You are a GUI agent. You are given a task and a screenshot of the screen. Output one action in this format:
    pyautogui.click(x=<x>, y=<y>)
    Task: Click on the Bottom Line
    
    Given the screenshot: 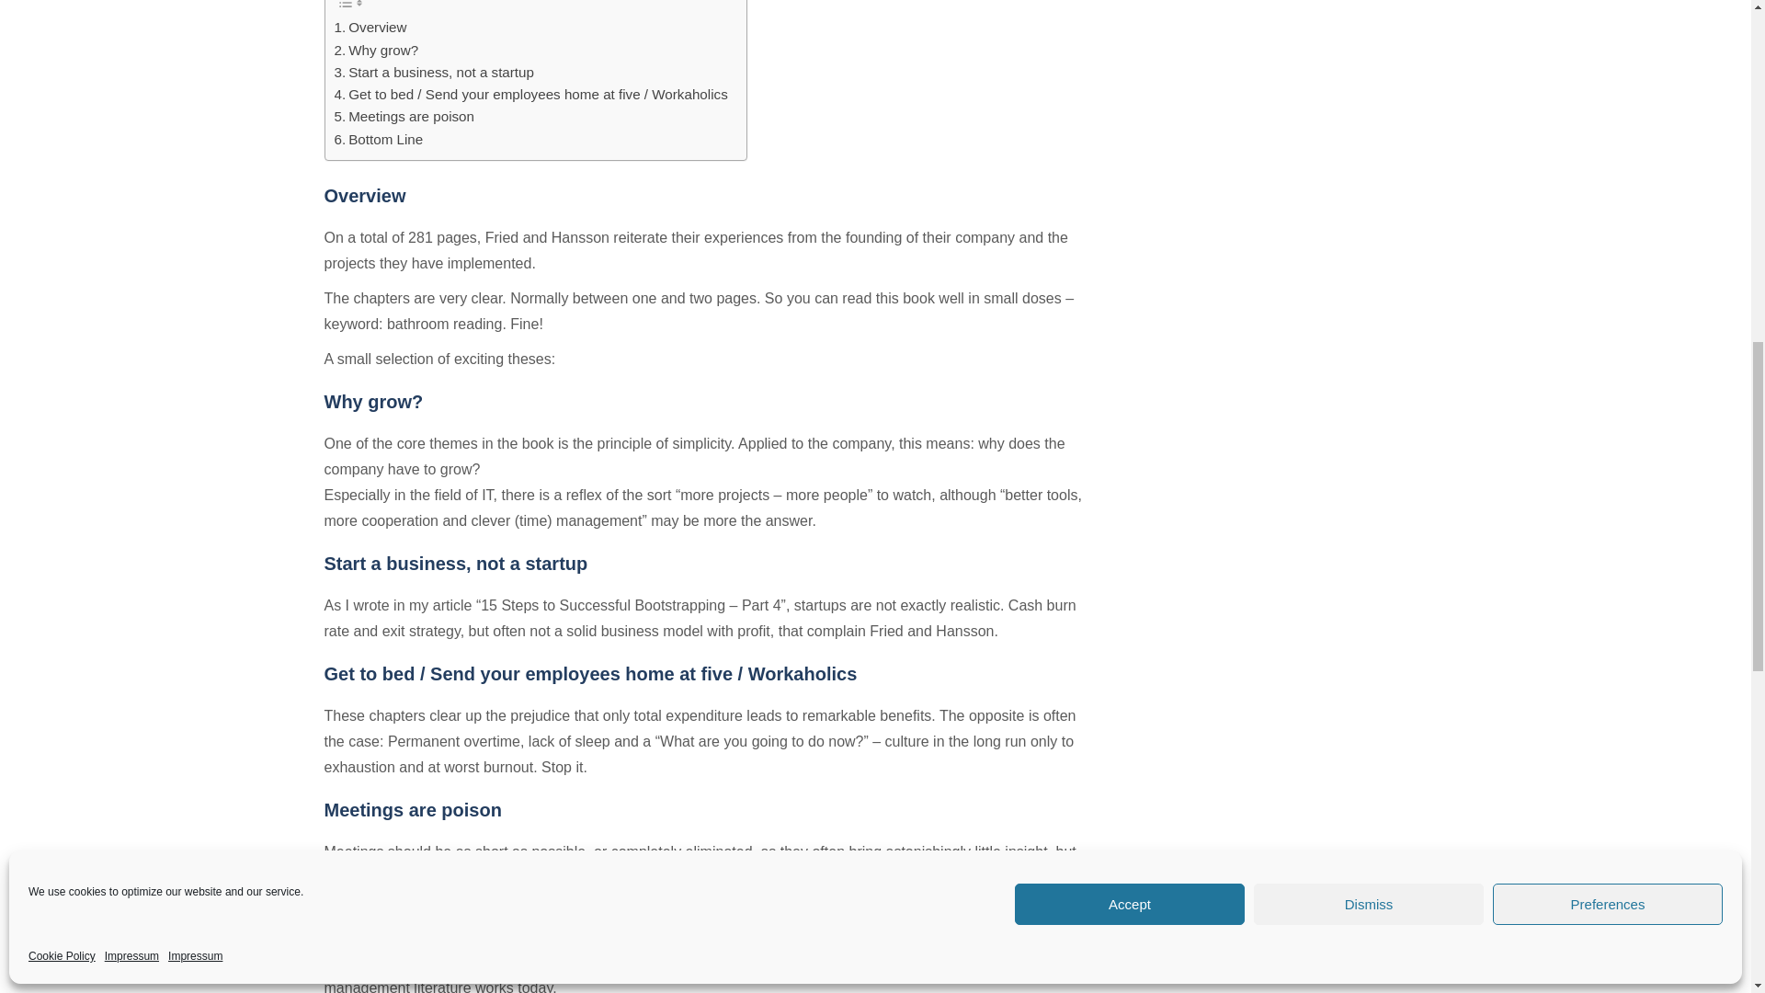 What is the action you would take?
    pyautogui.click(x=379, y=140)
    